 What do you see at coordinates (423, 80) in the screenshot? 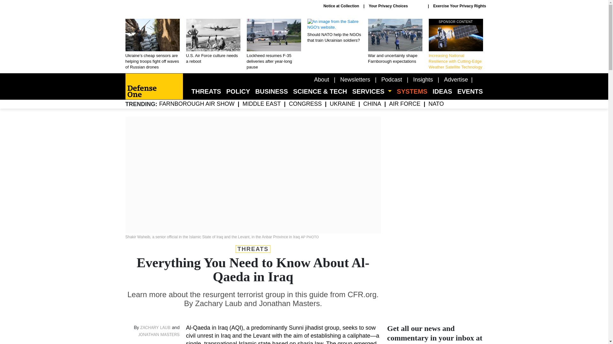
I see `Insights` at bounding box center [423, 80].